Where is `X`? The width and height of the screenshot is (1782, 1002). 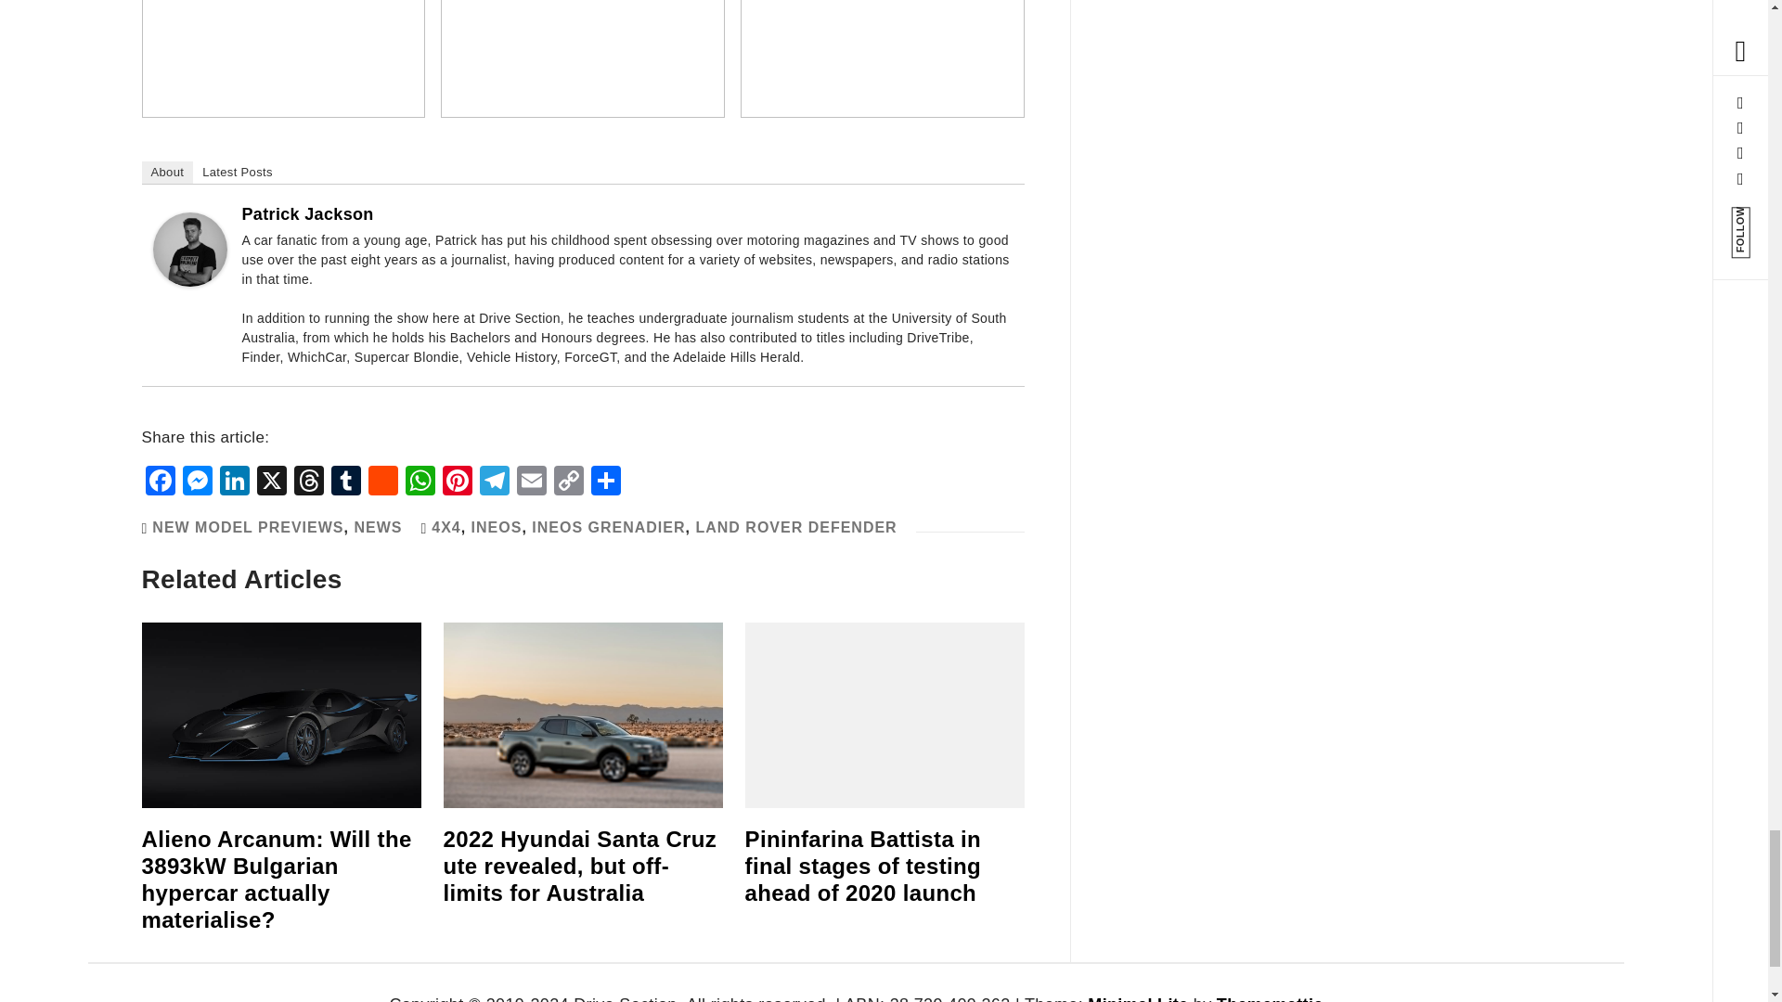
X is located at coordinates (271, 482).